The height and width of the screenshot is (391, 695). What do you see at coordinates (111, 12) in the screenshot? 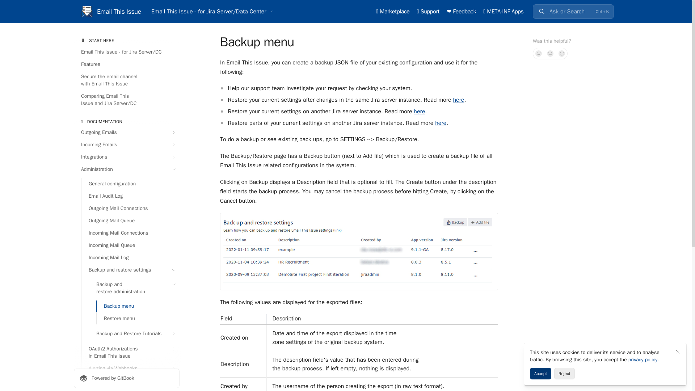
I see `Email This Issue` at bounding box center [111, 12].